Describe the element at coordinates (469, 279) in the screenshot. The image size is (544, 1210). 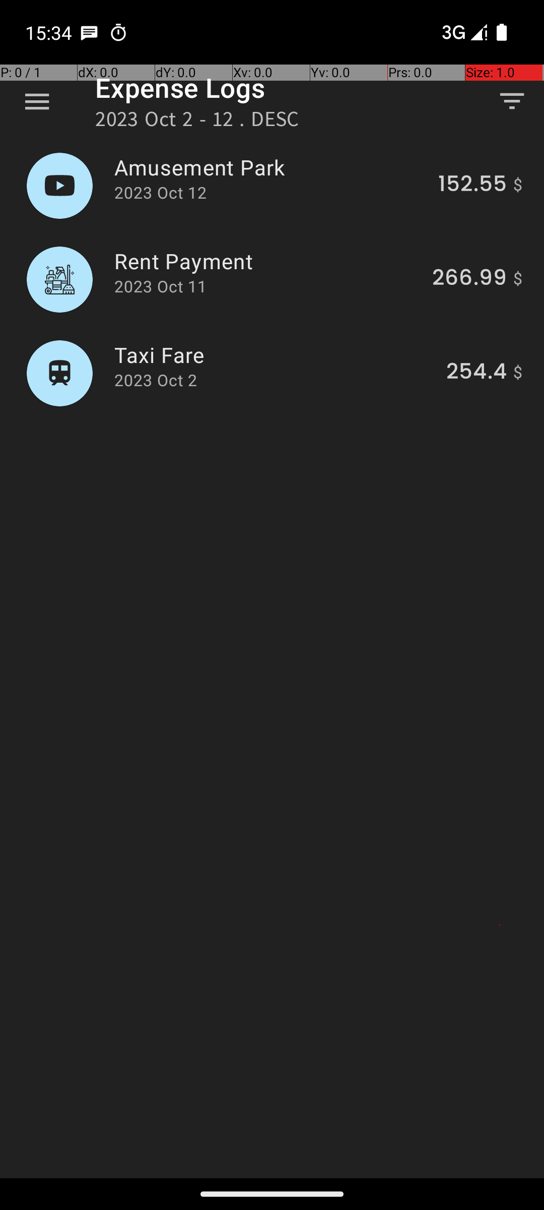
I see `266.99` at that location.